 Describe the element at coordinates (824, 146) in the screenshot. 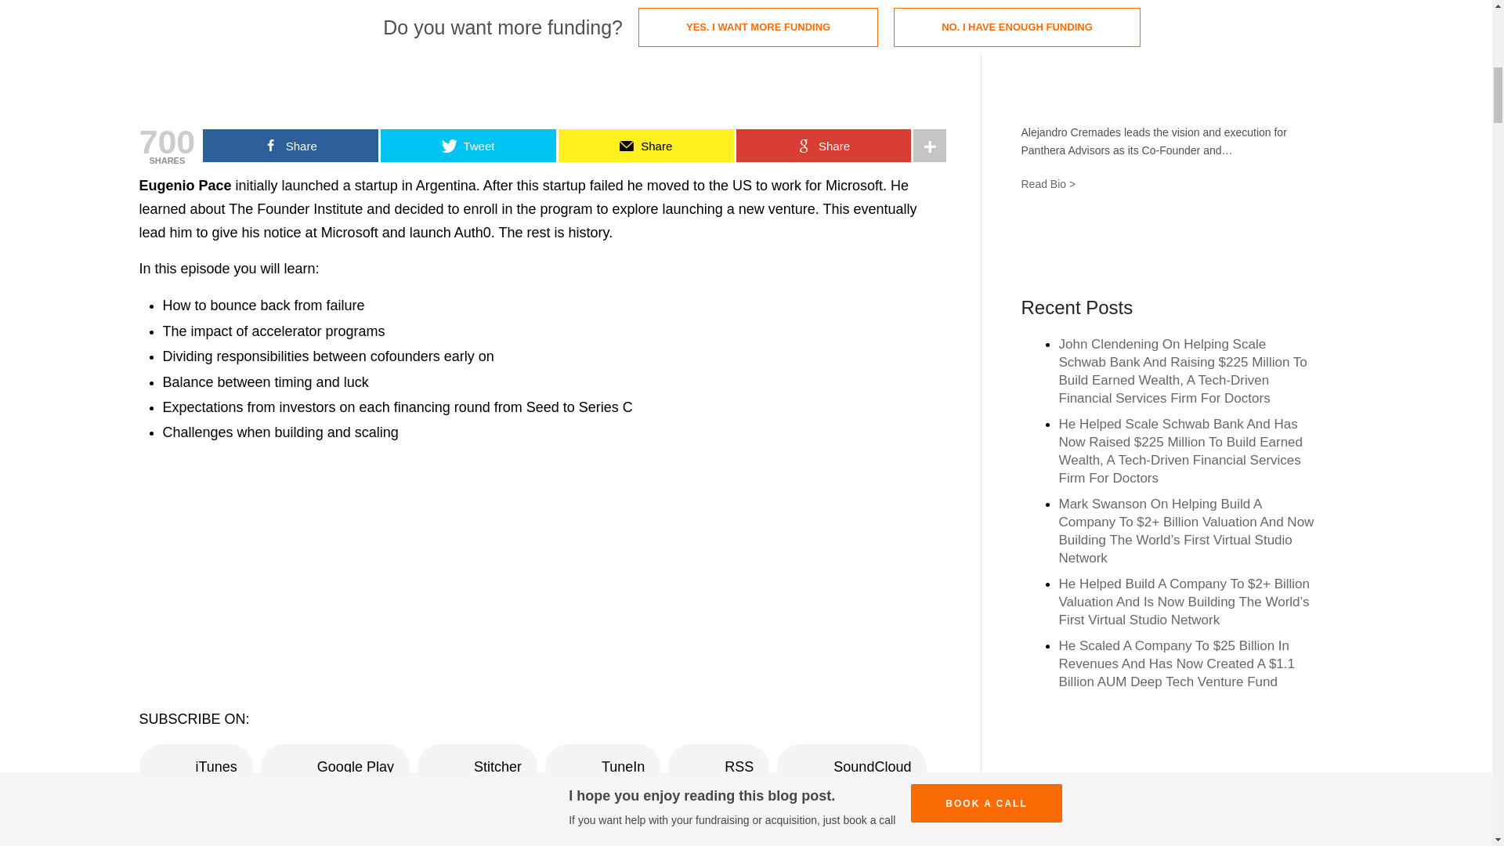

I see `Share` at that location.